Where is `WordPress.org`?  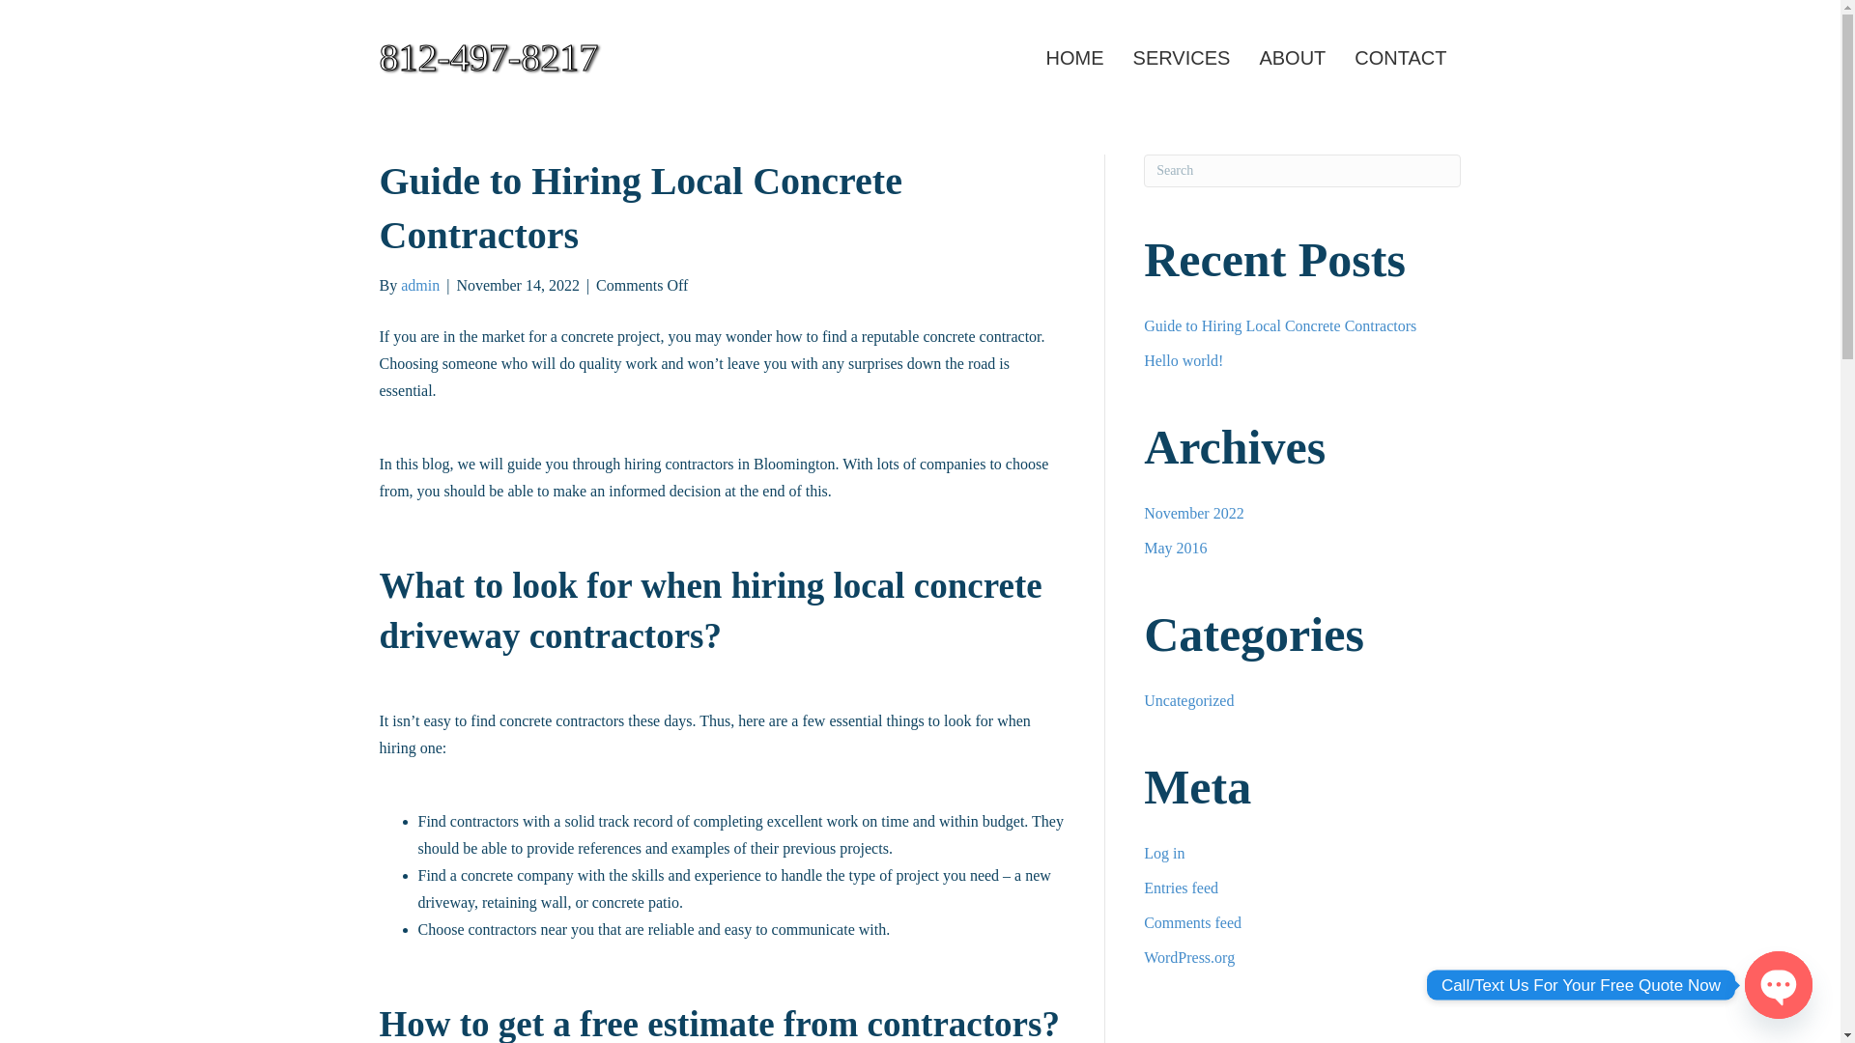
WordPress.org is located at coordinates (1189, 957).